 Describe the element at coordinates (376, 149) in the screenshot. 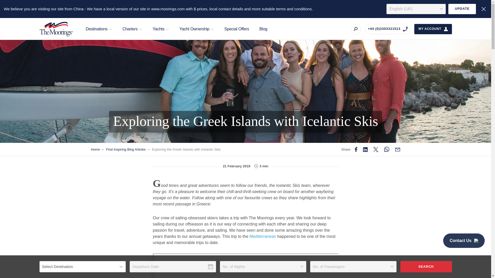

I see `Share on Twitter` at that location.